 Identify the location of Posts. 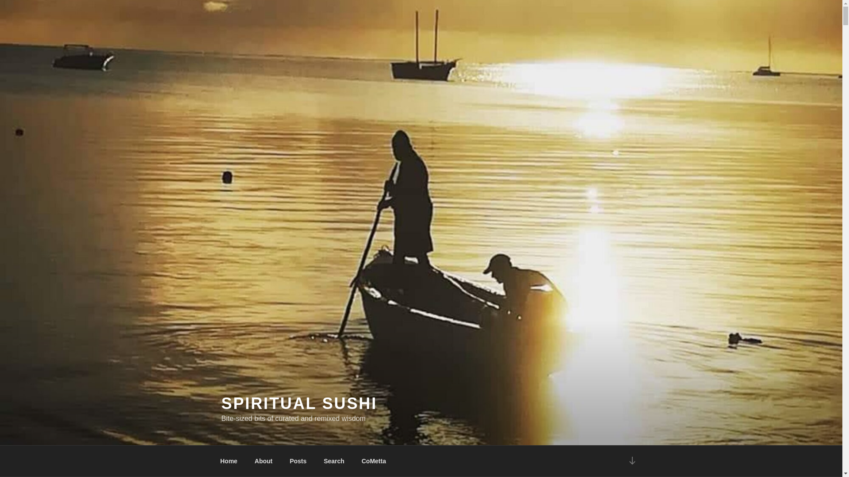
(298, 461).